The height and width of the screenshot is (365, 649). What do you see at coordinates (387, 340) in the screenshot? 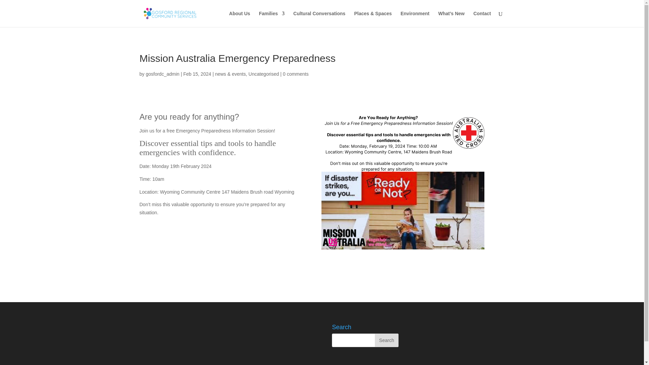
I see `Search` at bounding box center [387, 340].